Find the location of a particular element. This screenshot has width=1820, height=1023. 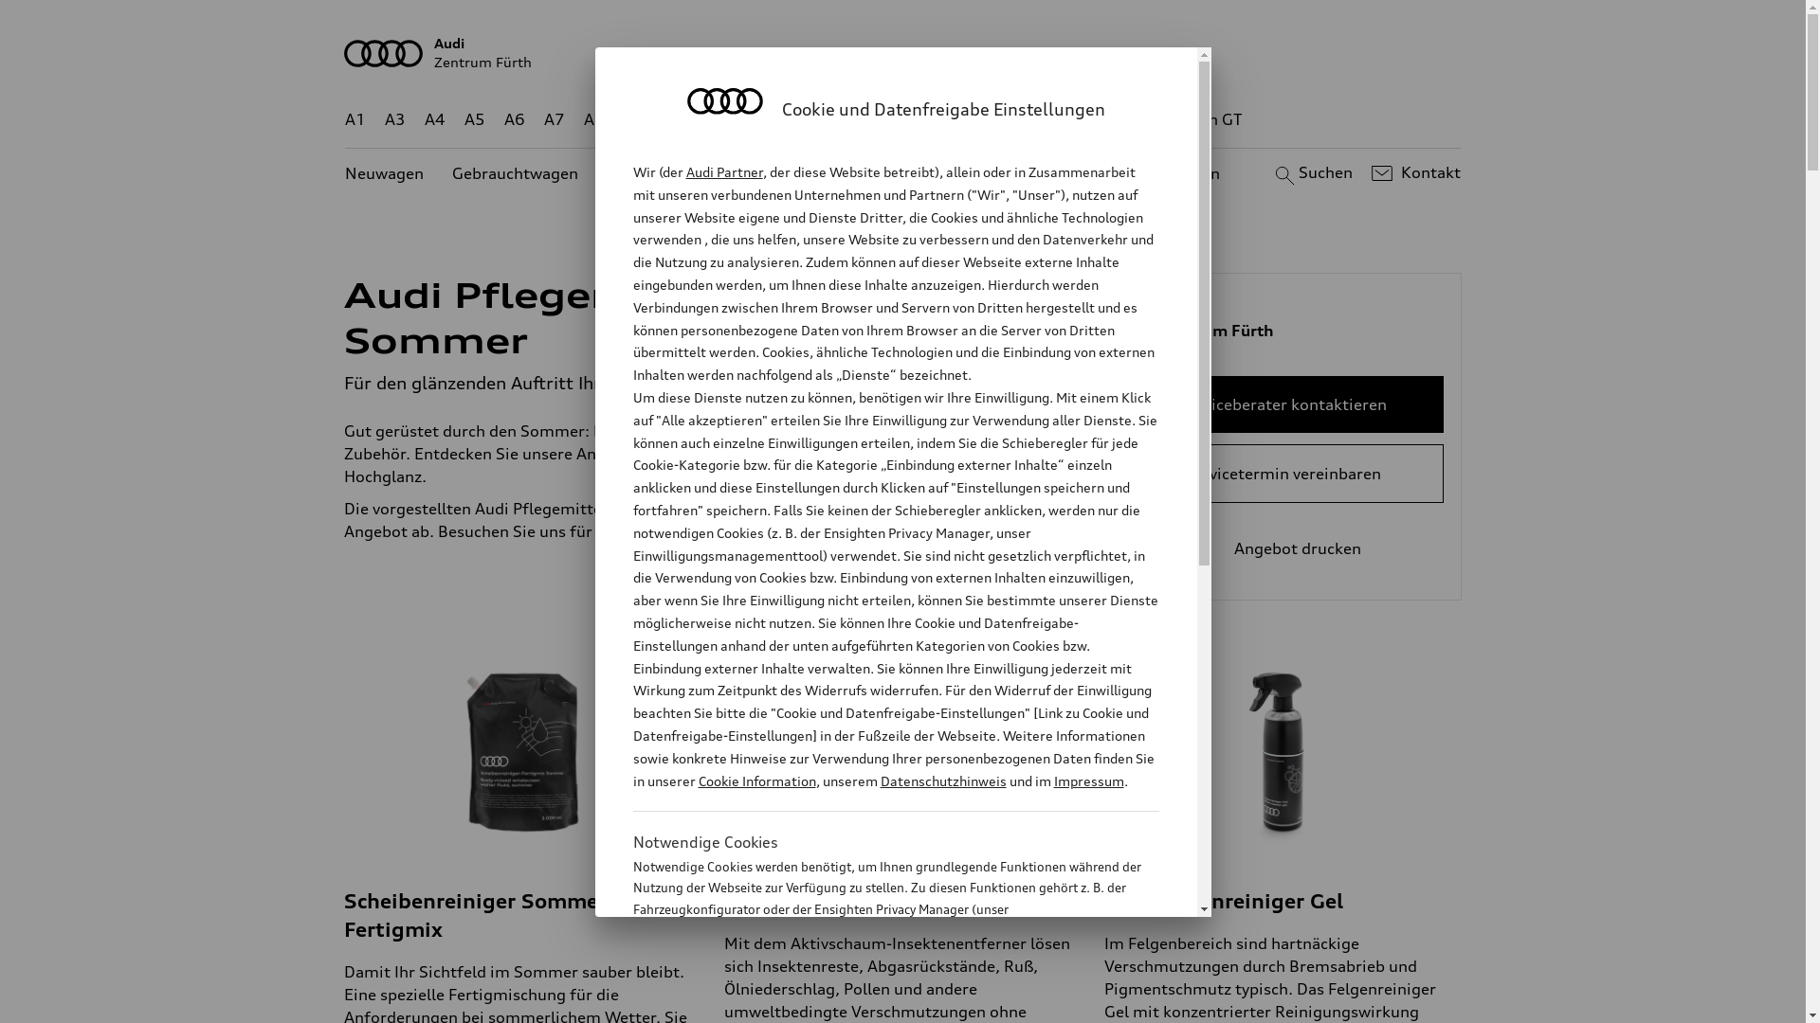

A1 is located at coordinates (355, 119).